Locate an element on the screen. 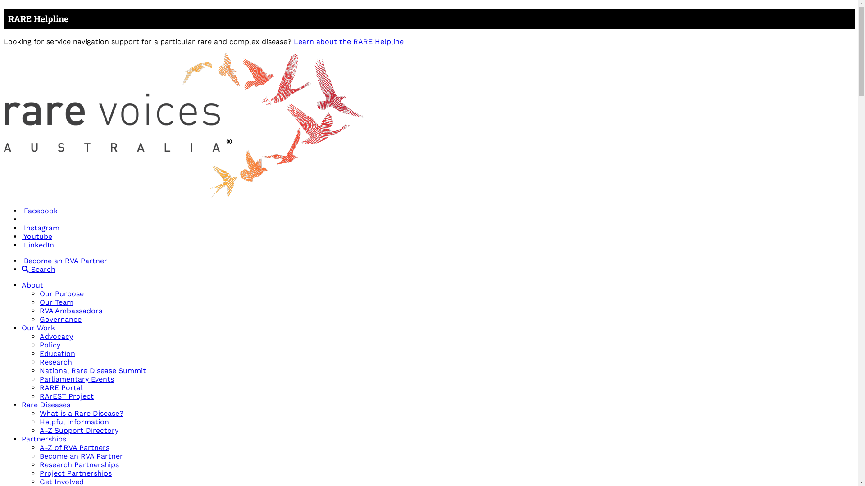 This screenshot has height=486, width=865. Helpful Information is located at coordinates (74, 422).